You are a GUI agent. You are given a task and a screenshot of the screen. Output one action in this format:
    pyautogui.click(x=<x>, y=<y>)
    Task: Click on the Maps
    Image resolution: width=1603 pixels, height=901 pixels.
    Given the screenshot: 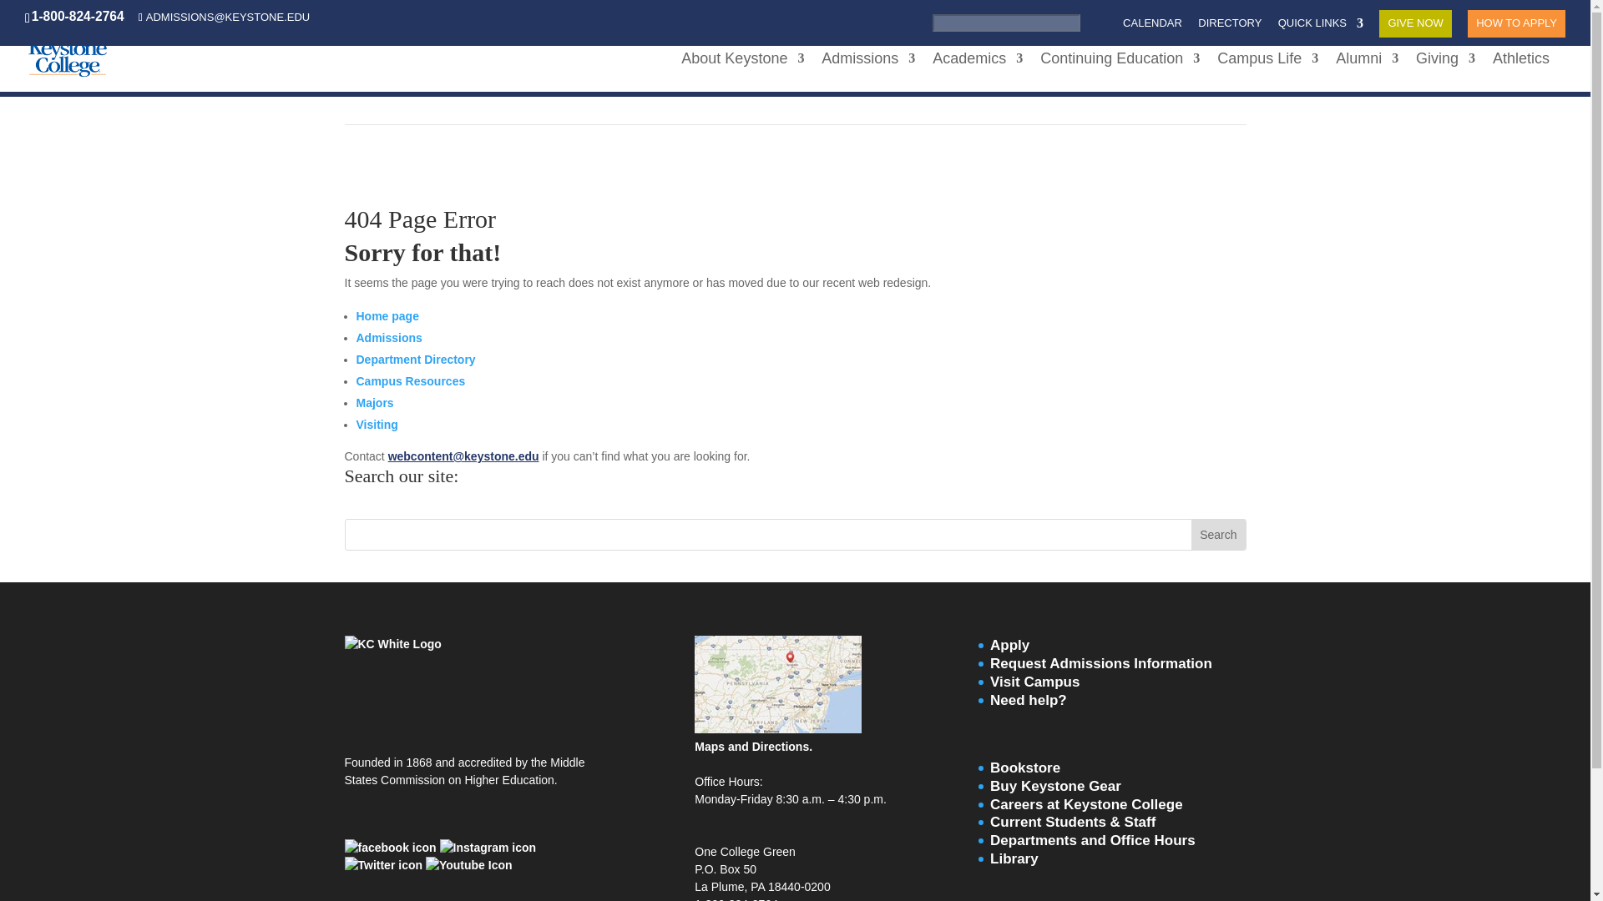 What is the action you would take?
    pyautogui.click(x=778, y=729)
    